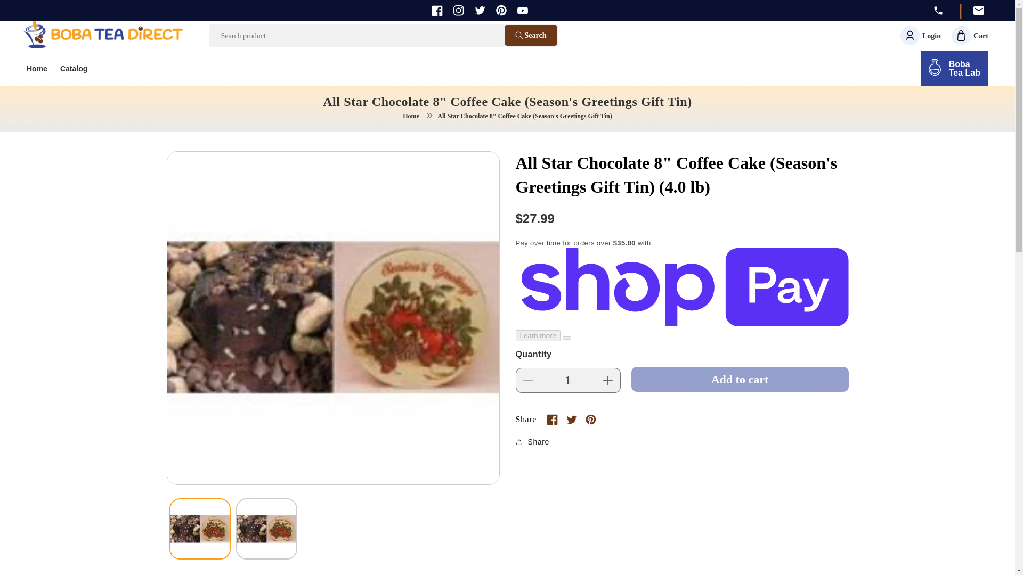 The height and width of the screenshot is (575, 1023). I want to click on Home, so click(954, 69).